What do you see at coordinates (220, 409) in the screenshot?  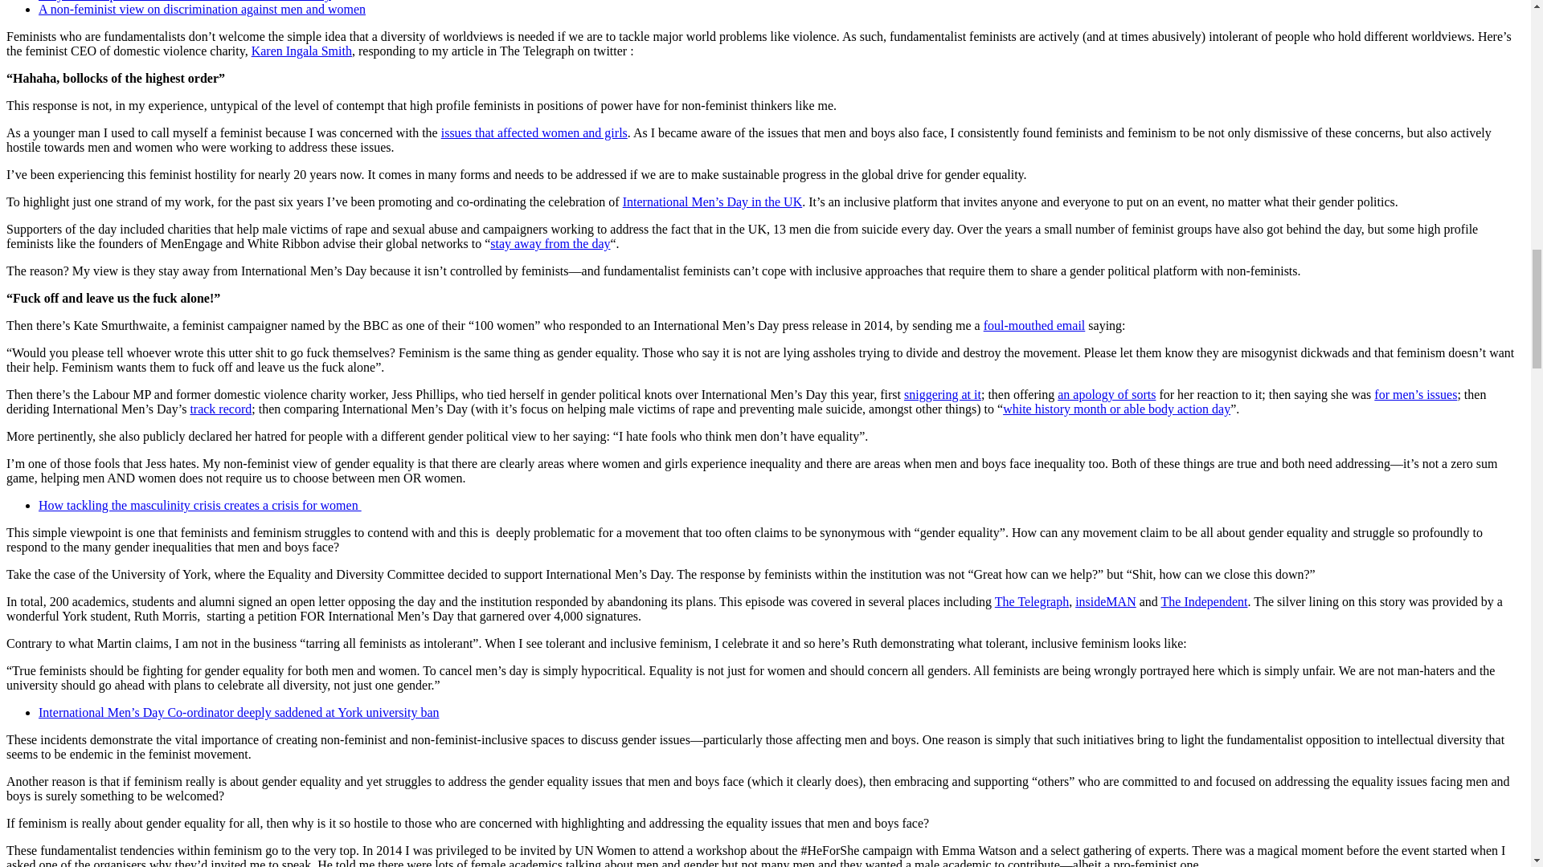 I see `track record` at bounding box center [220, 409].